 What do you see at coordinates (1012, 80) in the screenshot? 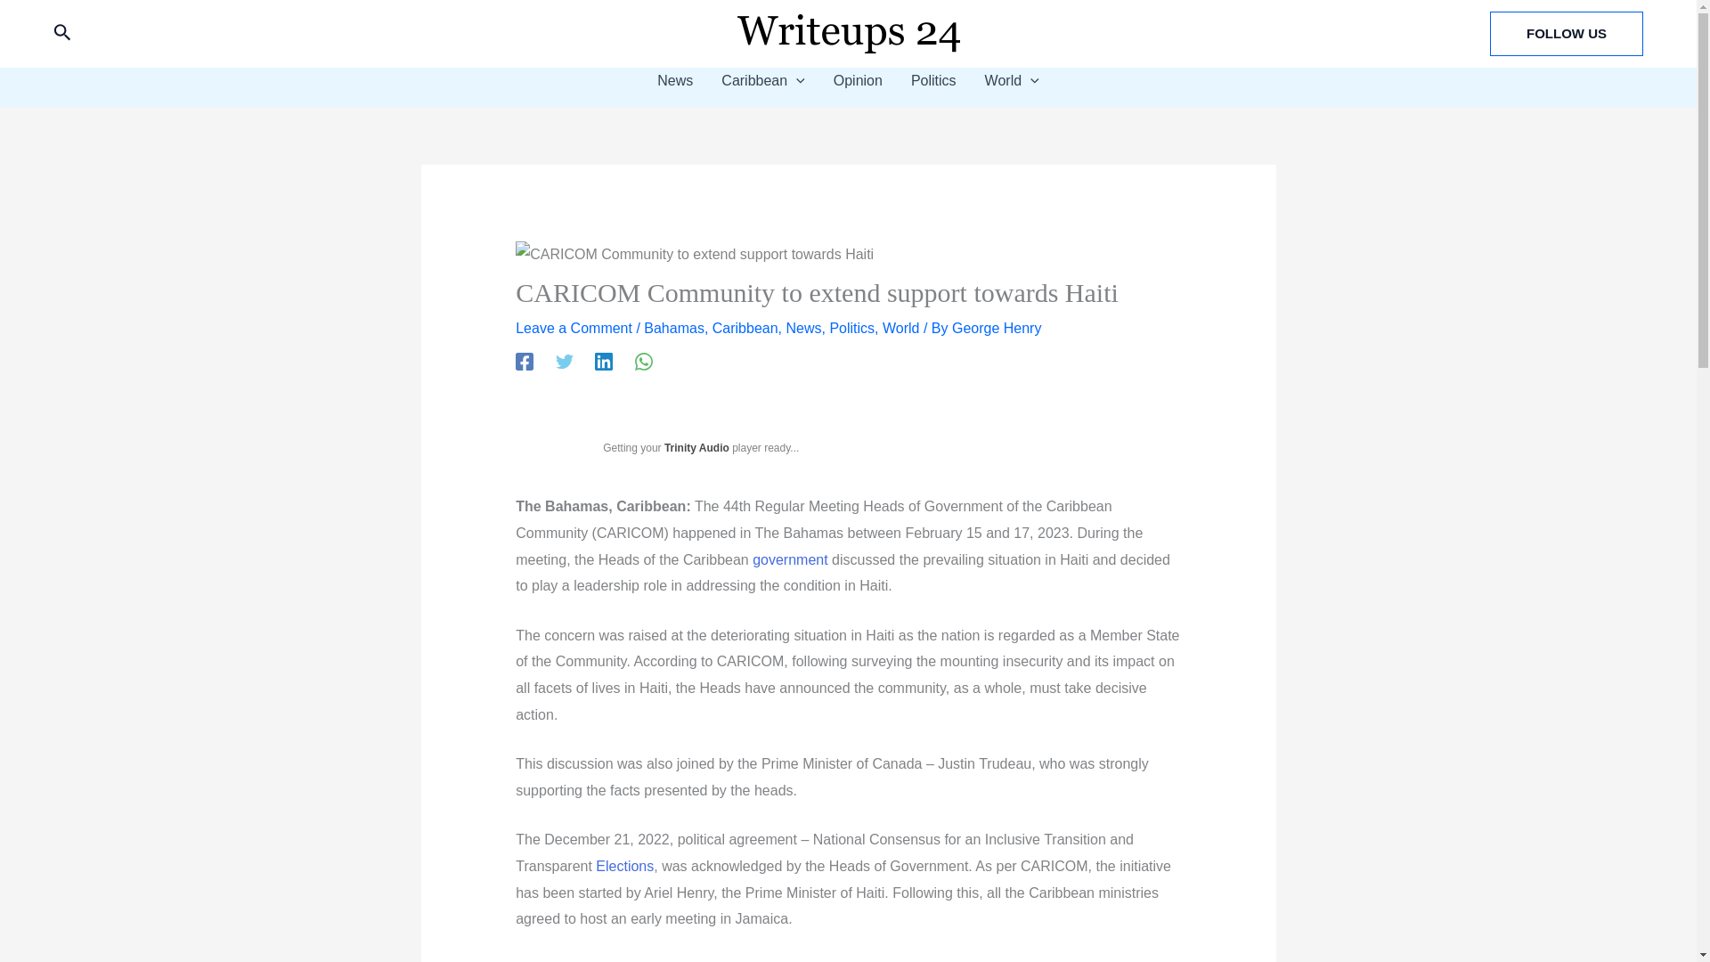
I see `World` at bounding box center [1012, 80].